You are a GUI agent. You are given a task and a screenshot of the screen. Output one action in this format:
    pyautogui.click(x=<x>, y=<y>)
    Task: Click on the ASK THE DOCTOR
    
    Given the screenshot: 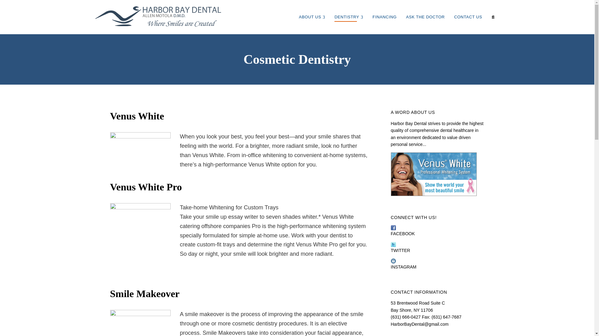 What is the action you would take?
    pyautogui.click(x=425, y=17)
    